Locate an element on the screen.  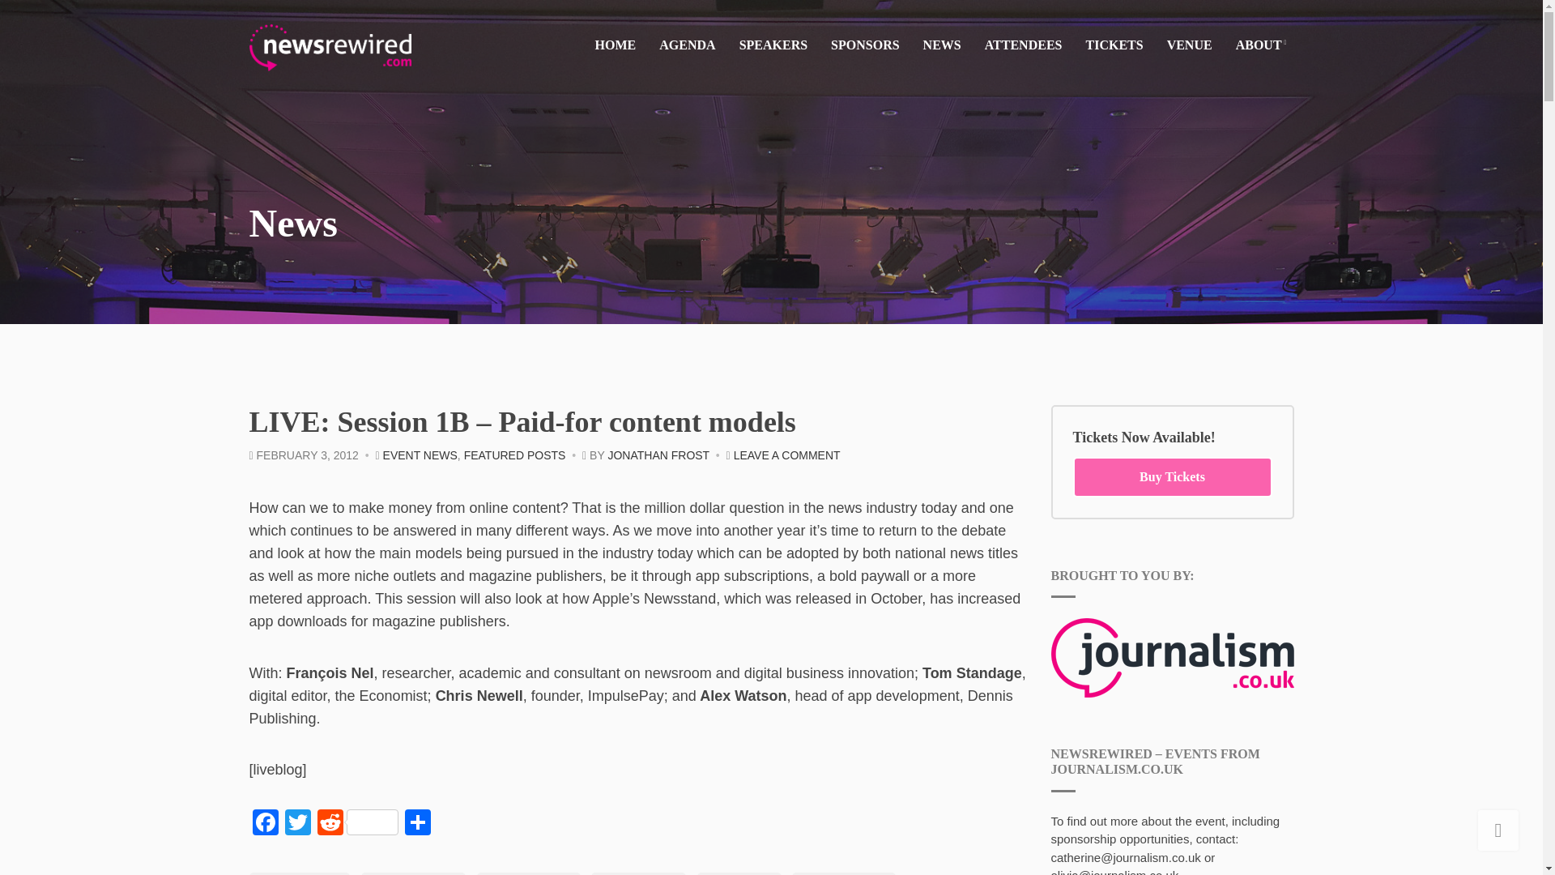
ABOUT is located at coordinates (1260, 47).